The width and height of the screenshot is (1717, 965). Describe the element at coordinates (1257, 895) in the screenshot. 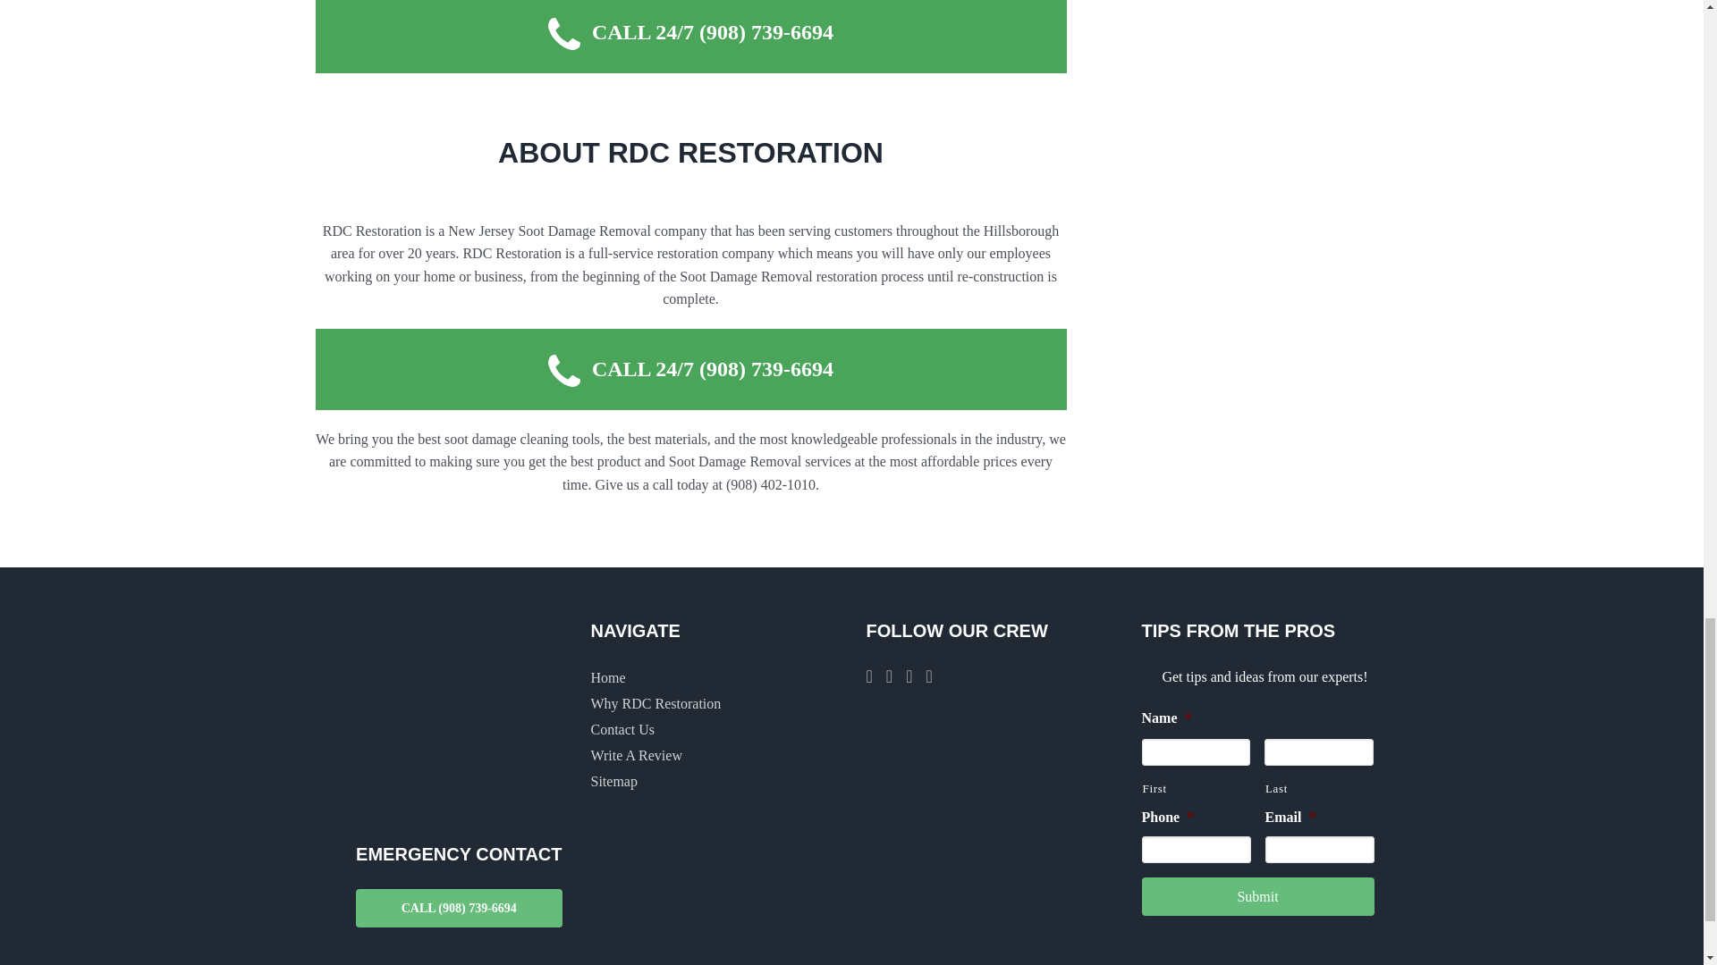

I see `Submit` at that location.